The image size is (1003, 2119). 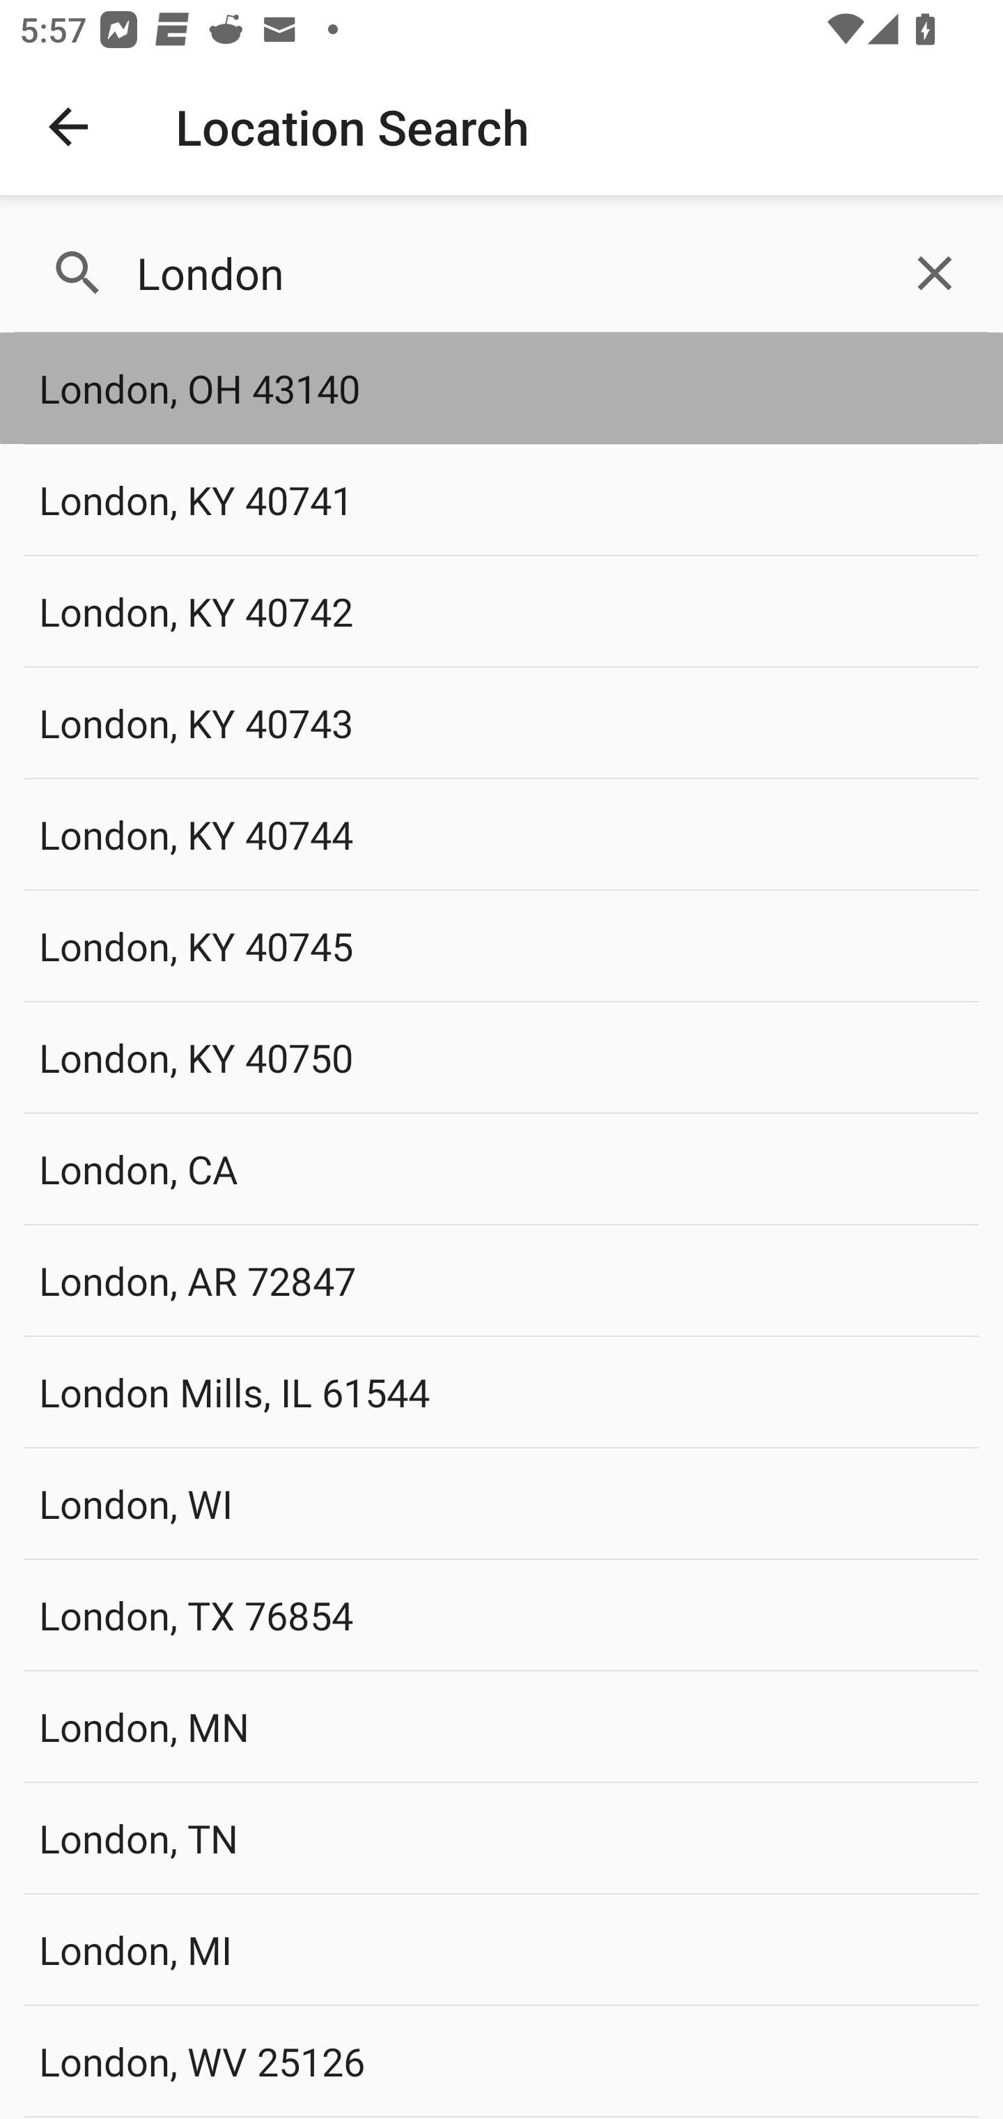 What do you see at coordinates (501, 611) in the screenshot?
I see `London, KY 40742` at bounding box center [501, 611].